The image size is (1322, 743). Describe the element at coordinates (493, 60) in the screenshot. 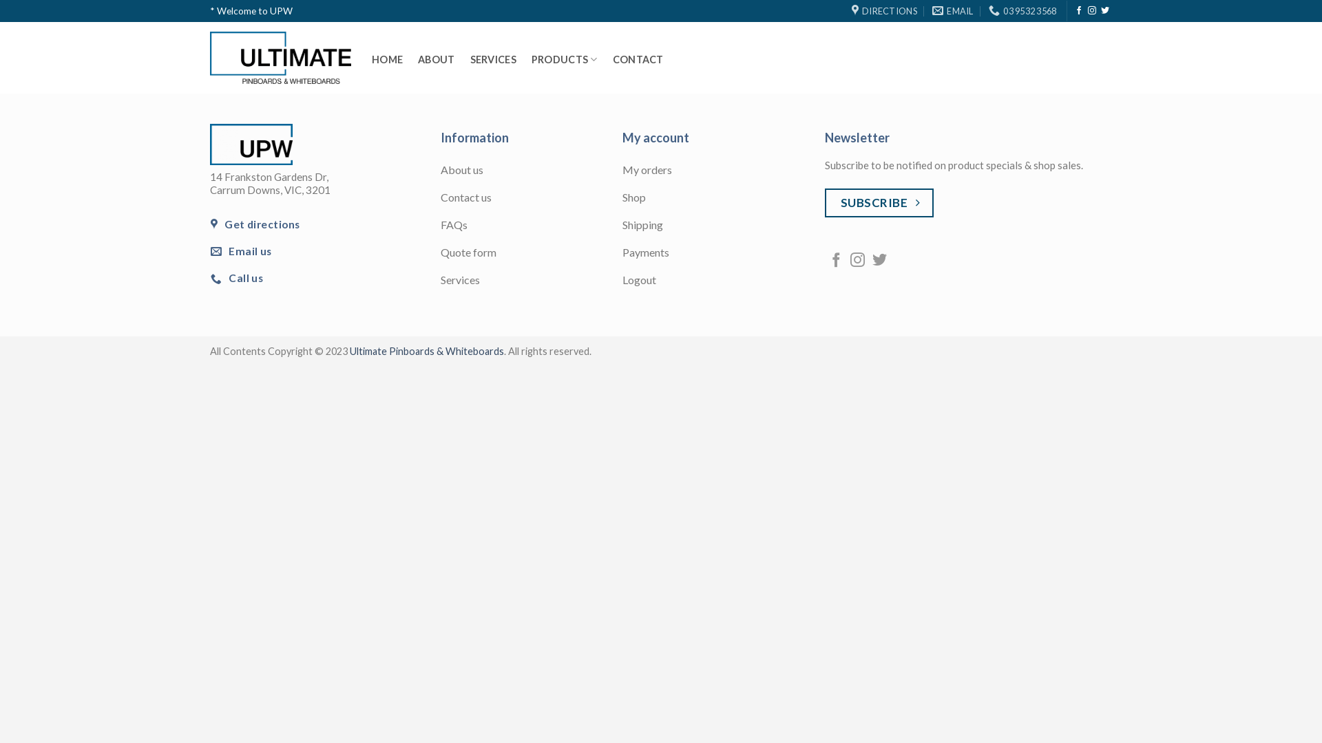

I see `SERVICES` at that location.